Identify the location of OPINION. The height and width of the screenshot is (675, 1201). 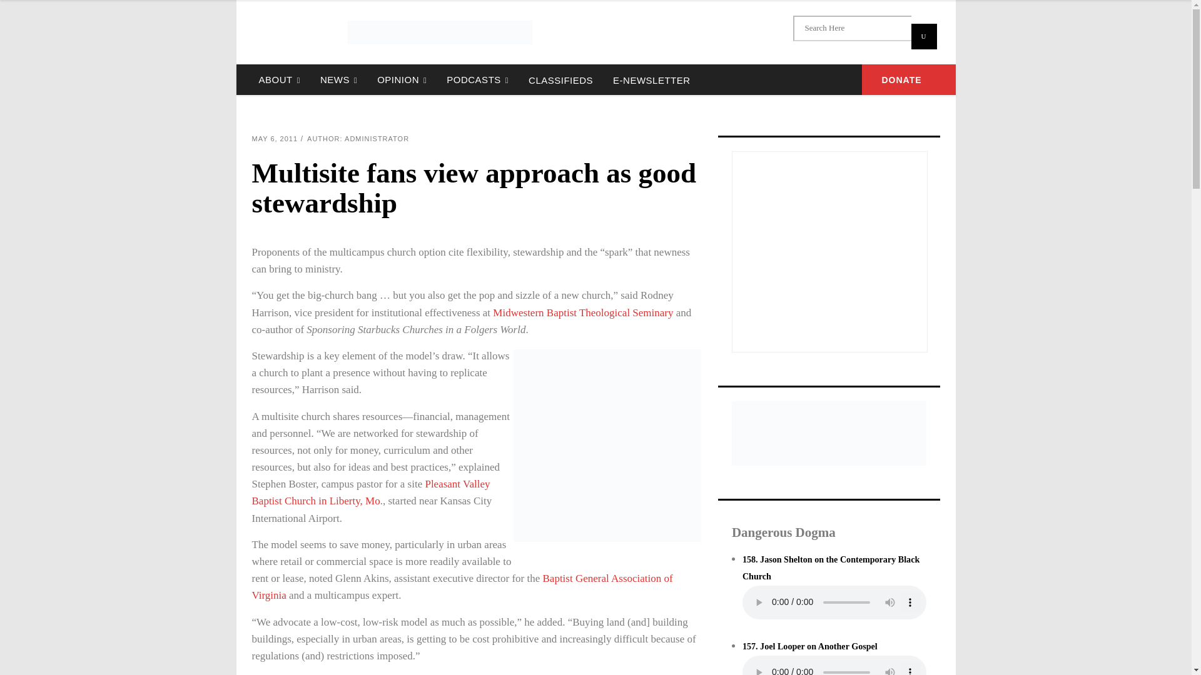
(402, 79).